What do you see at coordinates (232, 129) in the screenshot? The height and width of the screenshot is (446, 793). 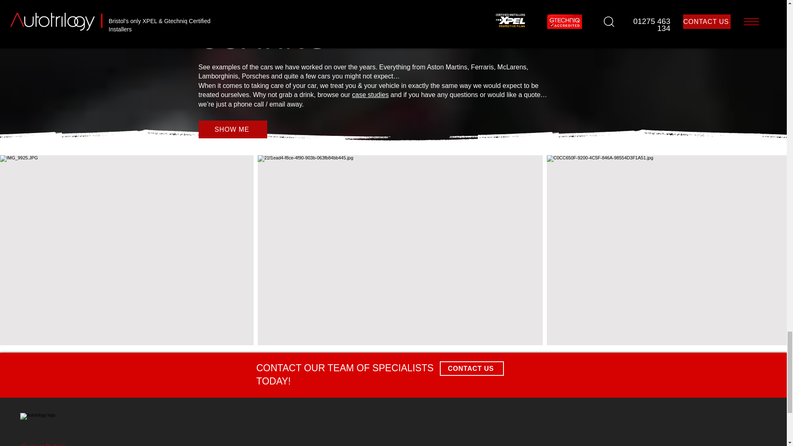 I see `SHOW ME` at bounding box center [232, 129].